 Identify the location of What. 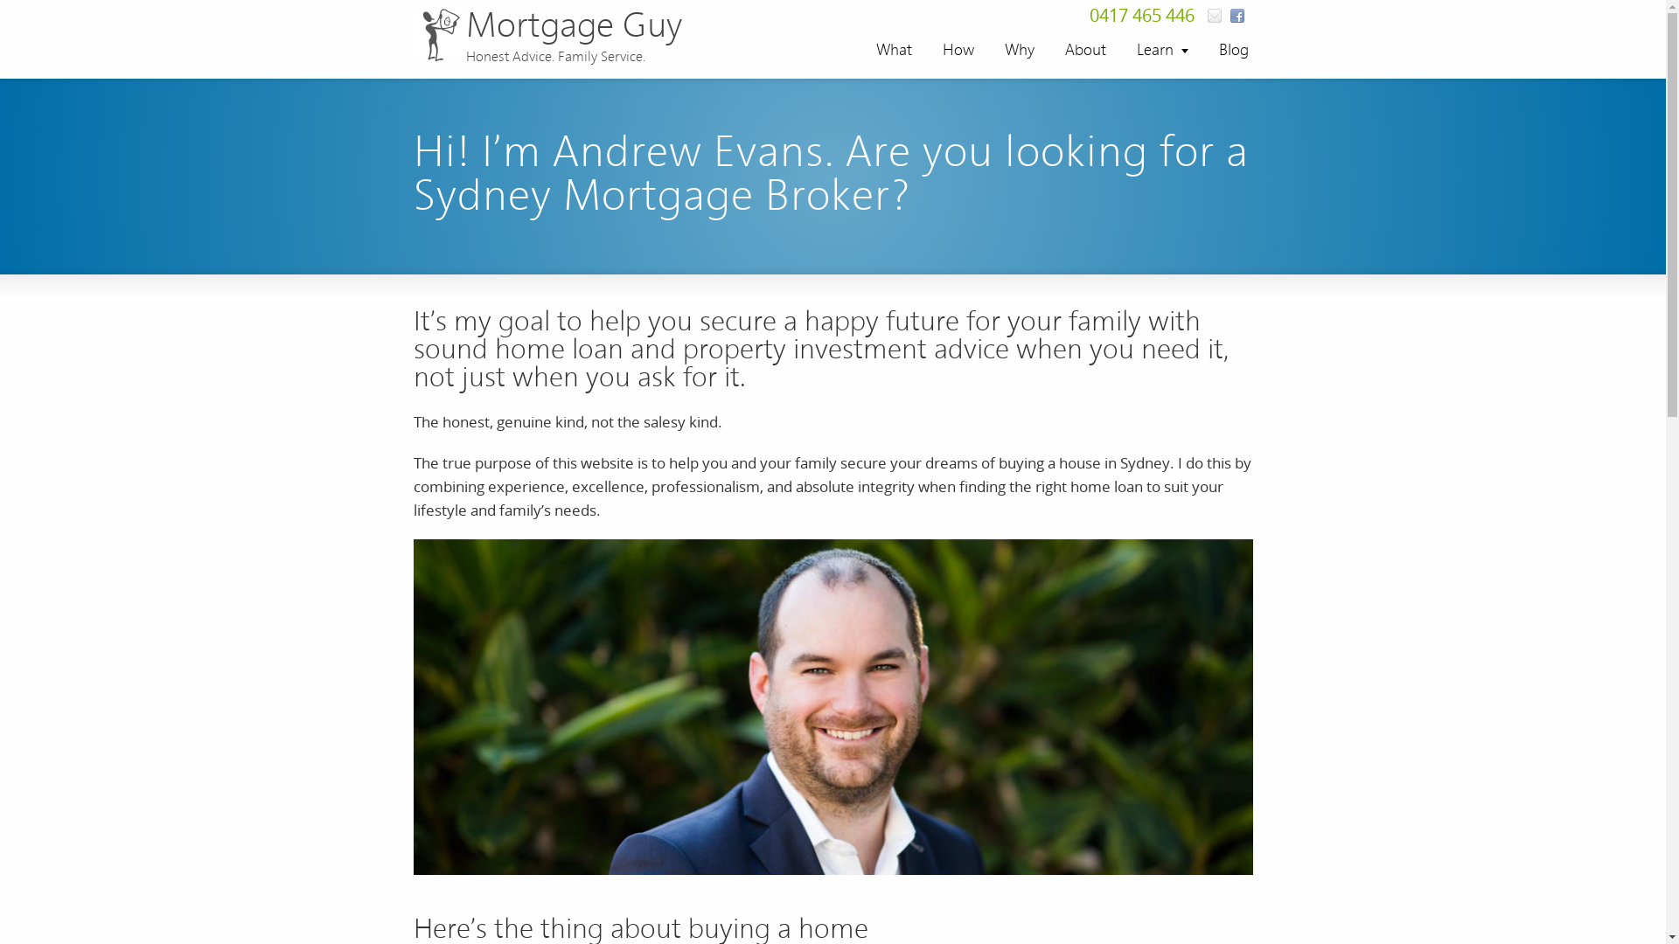
(894, 51).